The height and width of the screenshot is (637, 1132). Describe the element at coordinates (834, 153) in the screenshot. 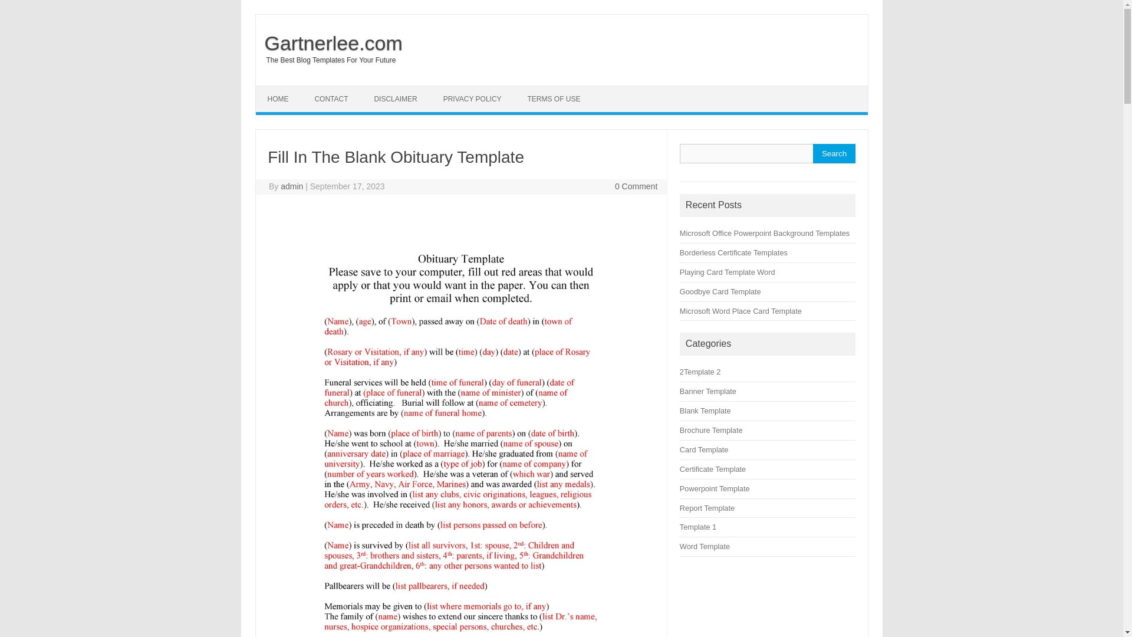

I see `Search` at that location.